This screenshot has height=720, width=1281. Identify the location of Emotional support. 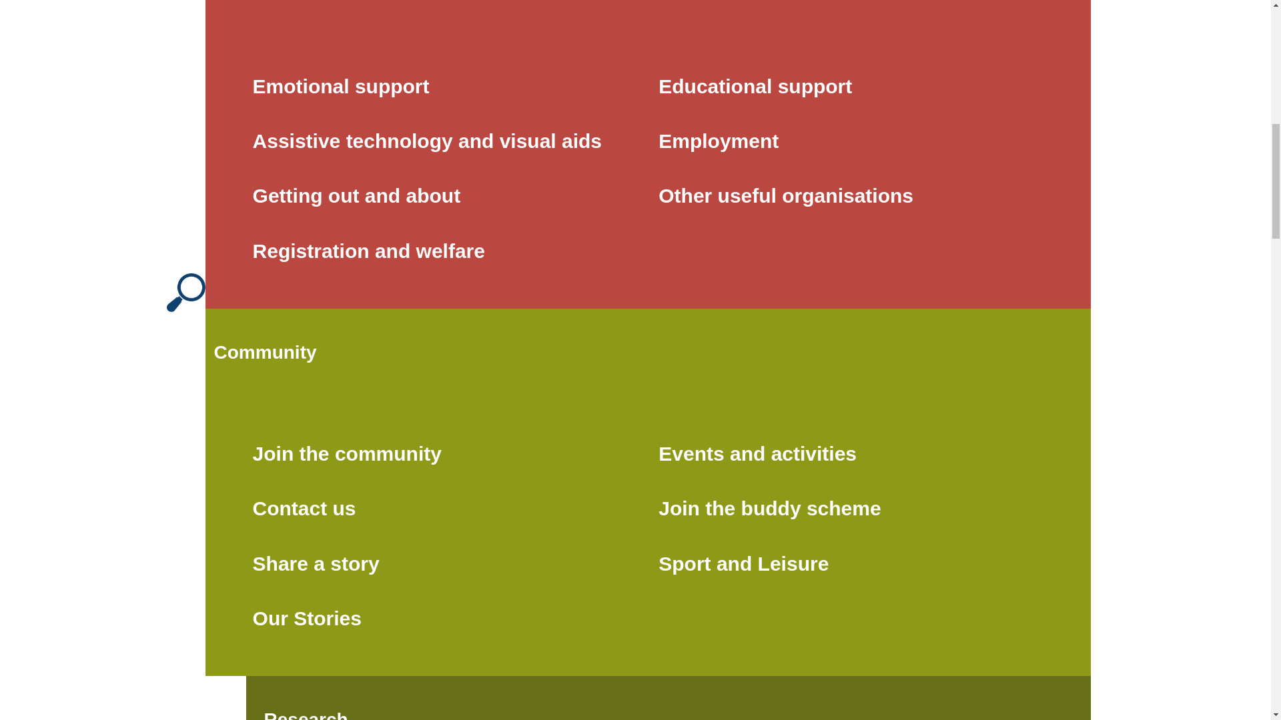
(444, 85).